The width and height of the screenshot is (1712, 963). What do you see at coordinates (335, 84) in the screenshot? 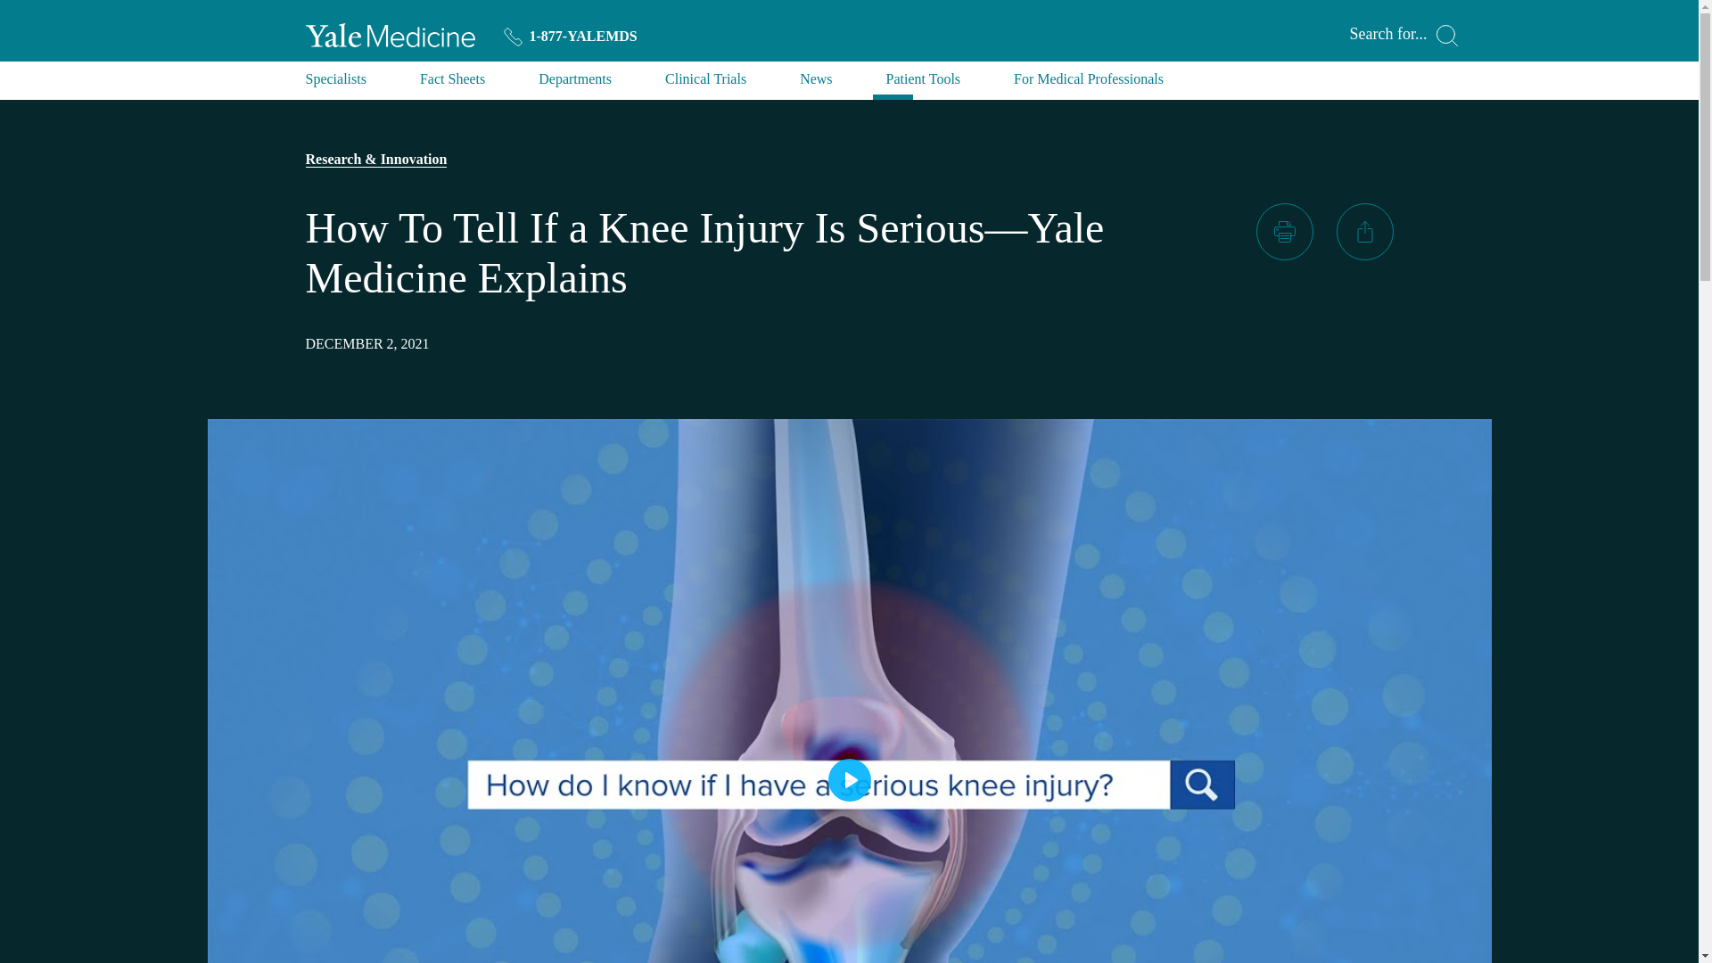
I see `Specialists` at bounding box center [335, 84].